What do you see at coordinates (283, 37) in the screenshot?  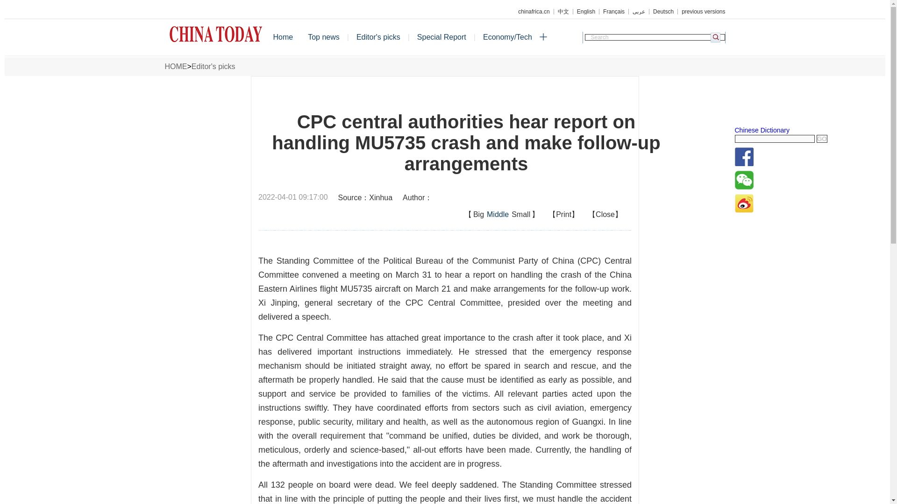 I see `Home` at bounding box center [283, 37].